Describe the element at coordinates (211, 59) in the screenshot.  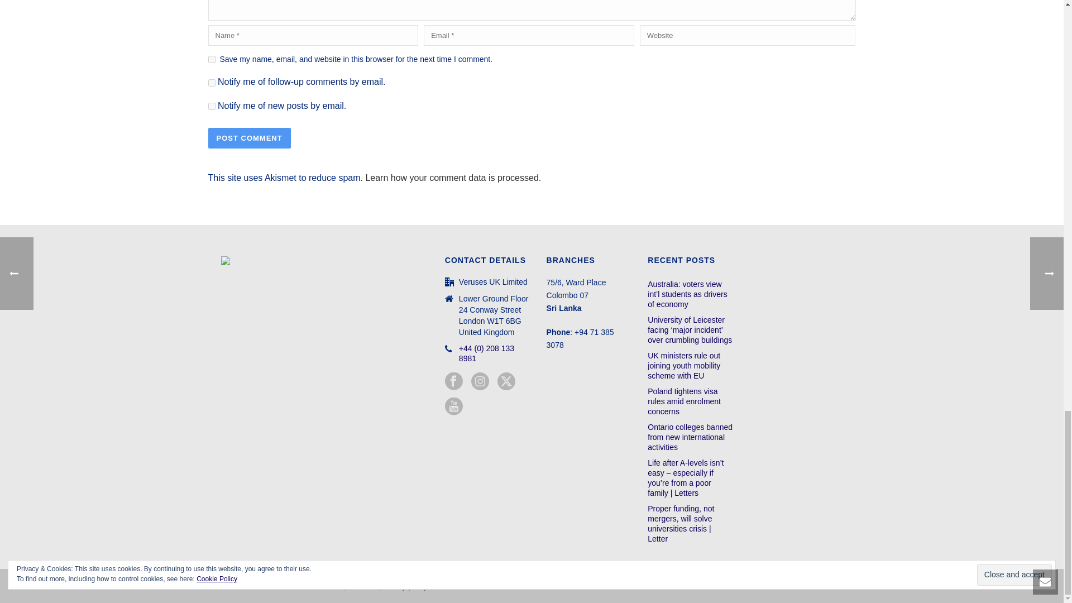
I see `yes` at that location.